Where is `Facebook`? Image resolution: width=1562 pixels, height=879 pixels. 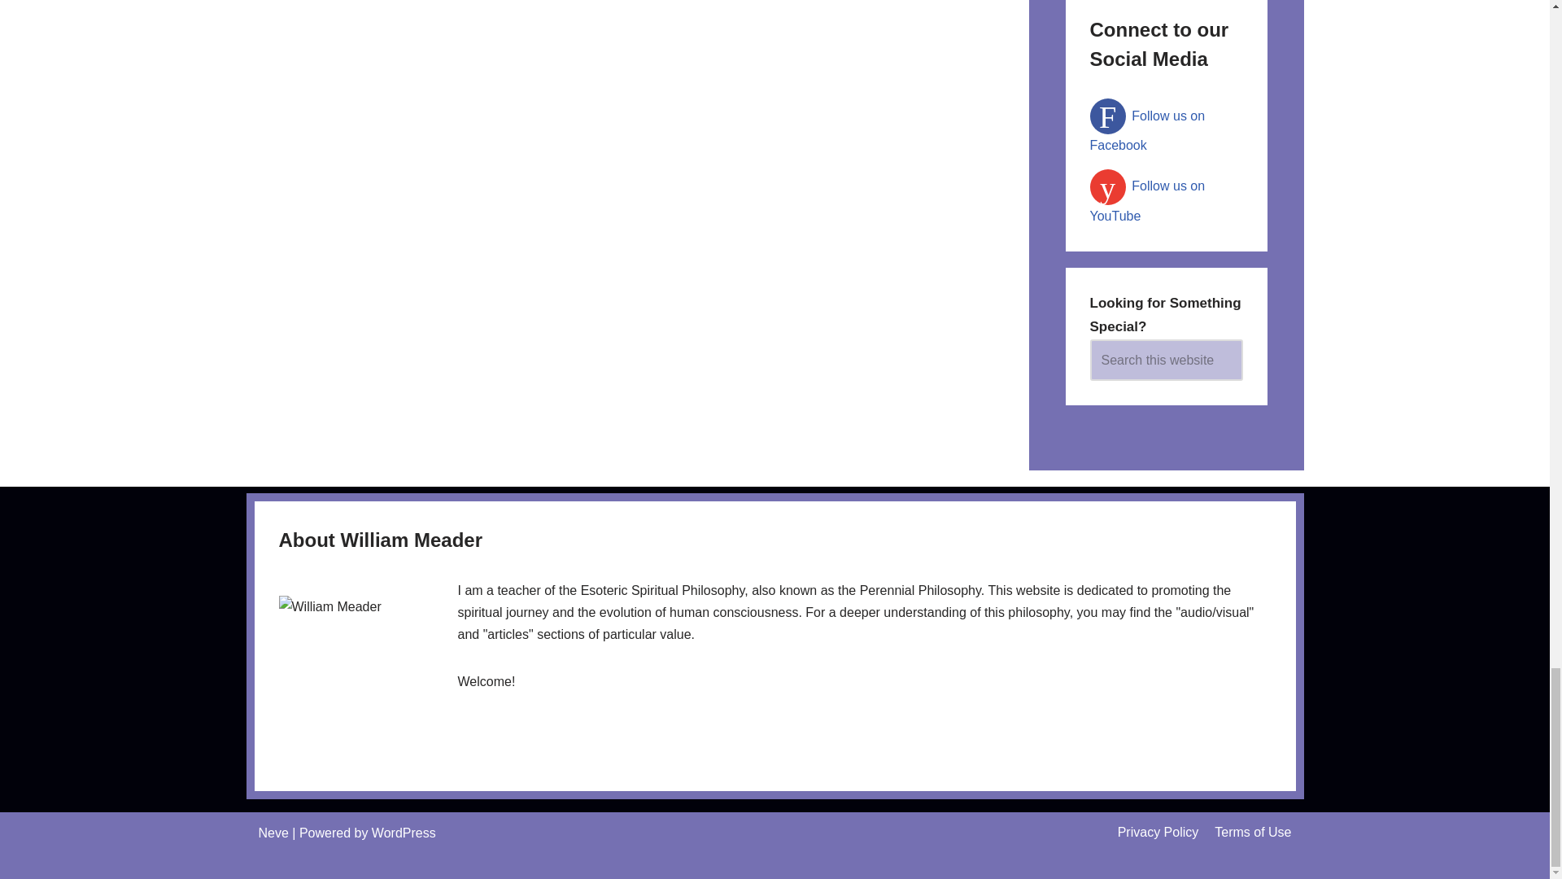
Facebook is located at coordinates (1148, 130).